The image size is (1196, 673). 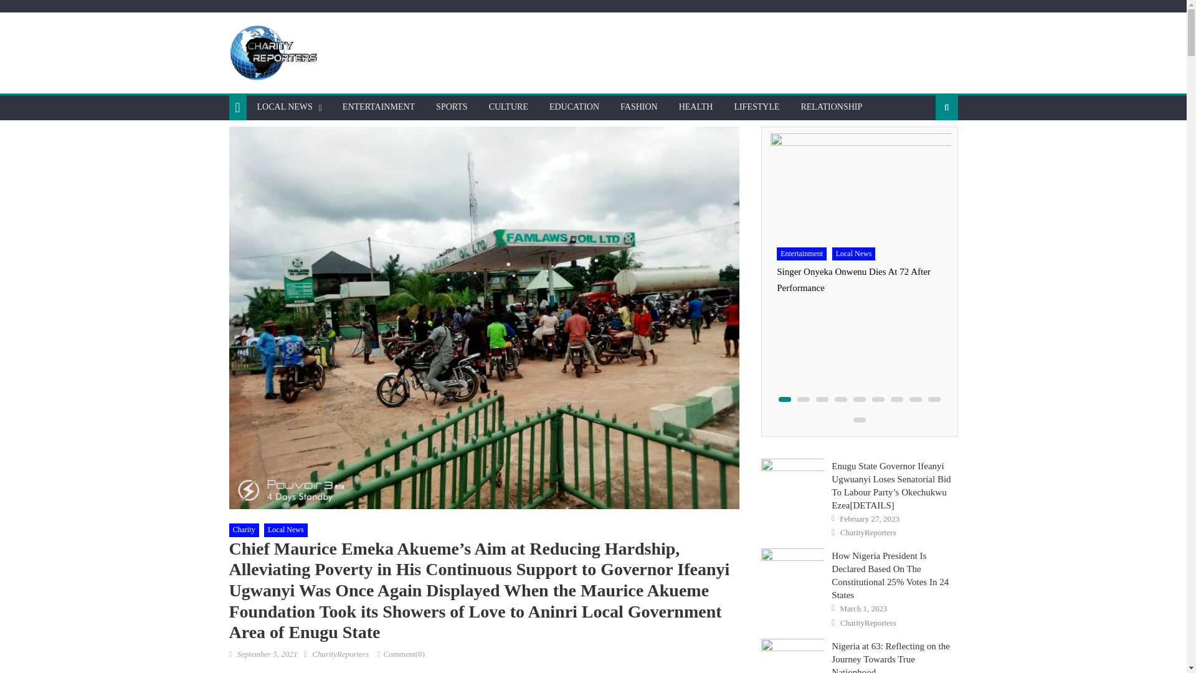 What do you see at coordinates (574, 107) in the screenshot?
I see `EDUCATION` at bounding box center [574, 107].